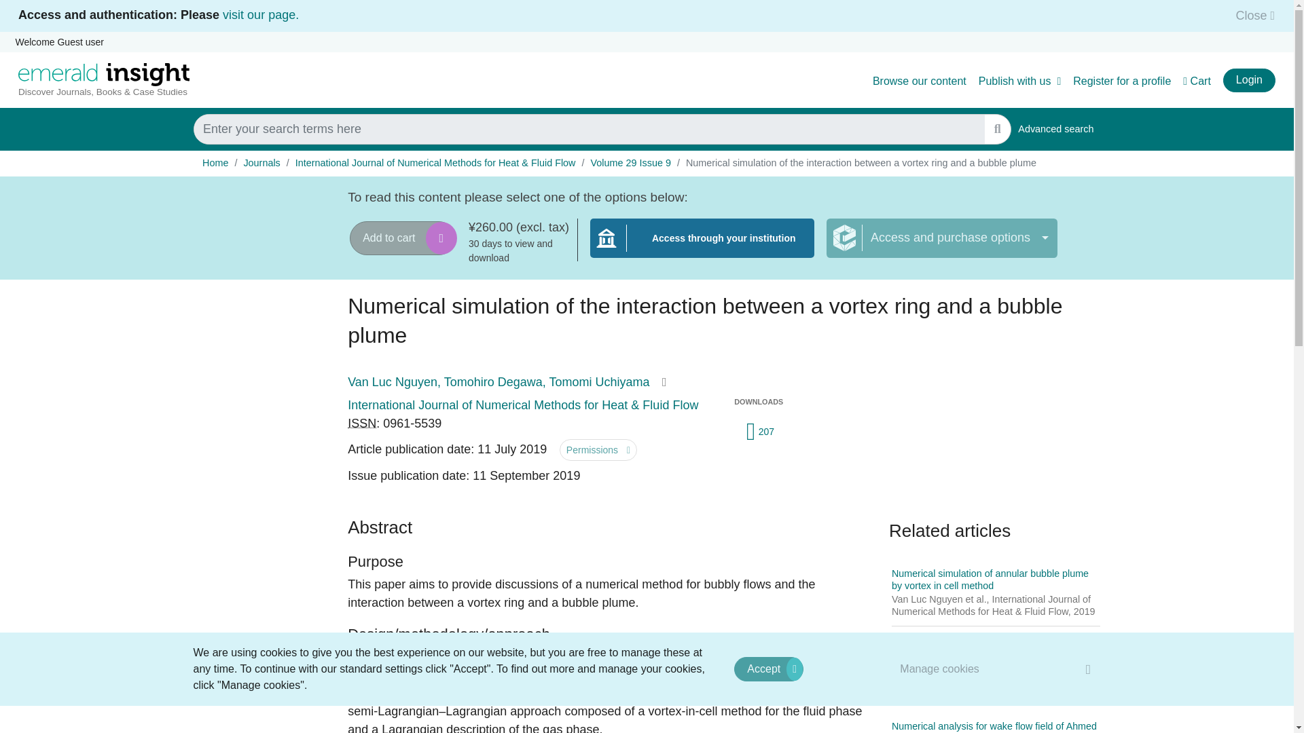 The height and width of the screenshot is (733, 1304). I want to click on Journals, so click(261, 163).